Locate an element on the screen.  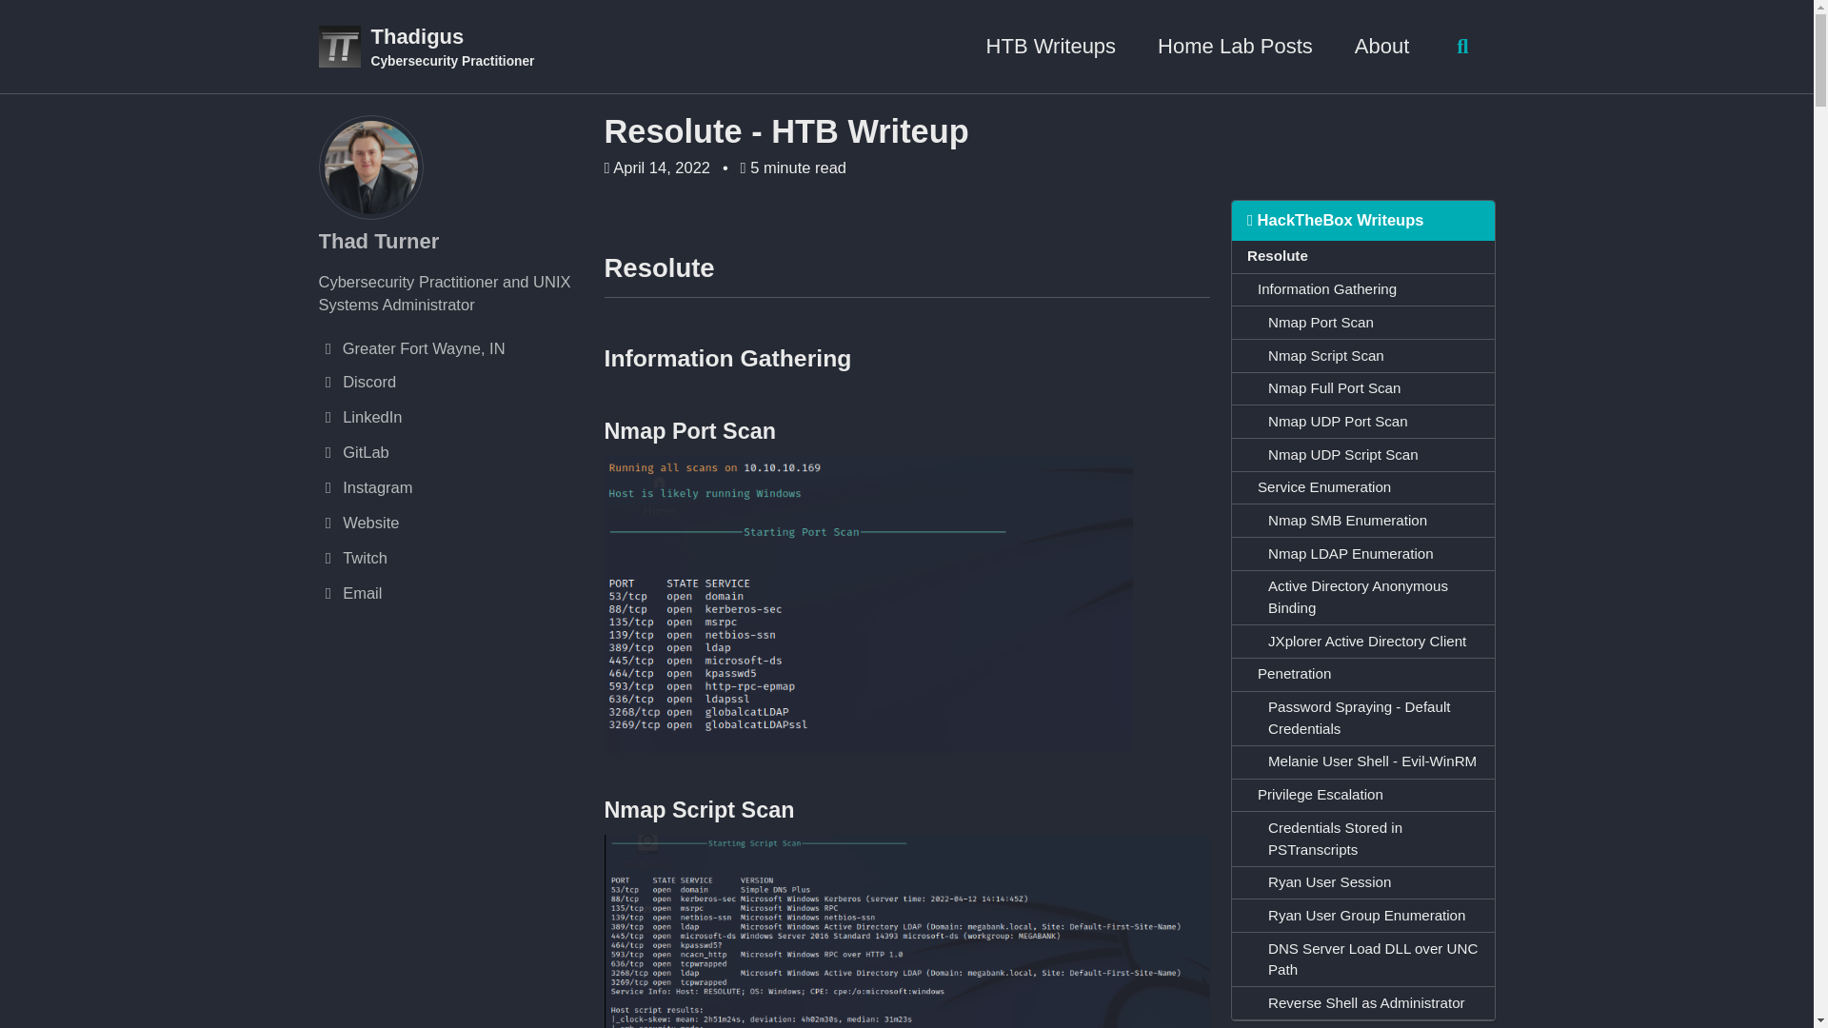
Penetration is located at coordinates (1363, 675).